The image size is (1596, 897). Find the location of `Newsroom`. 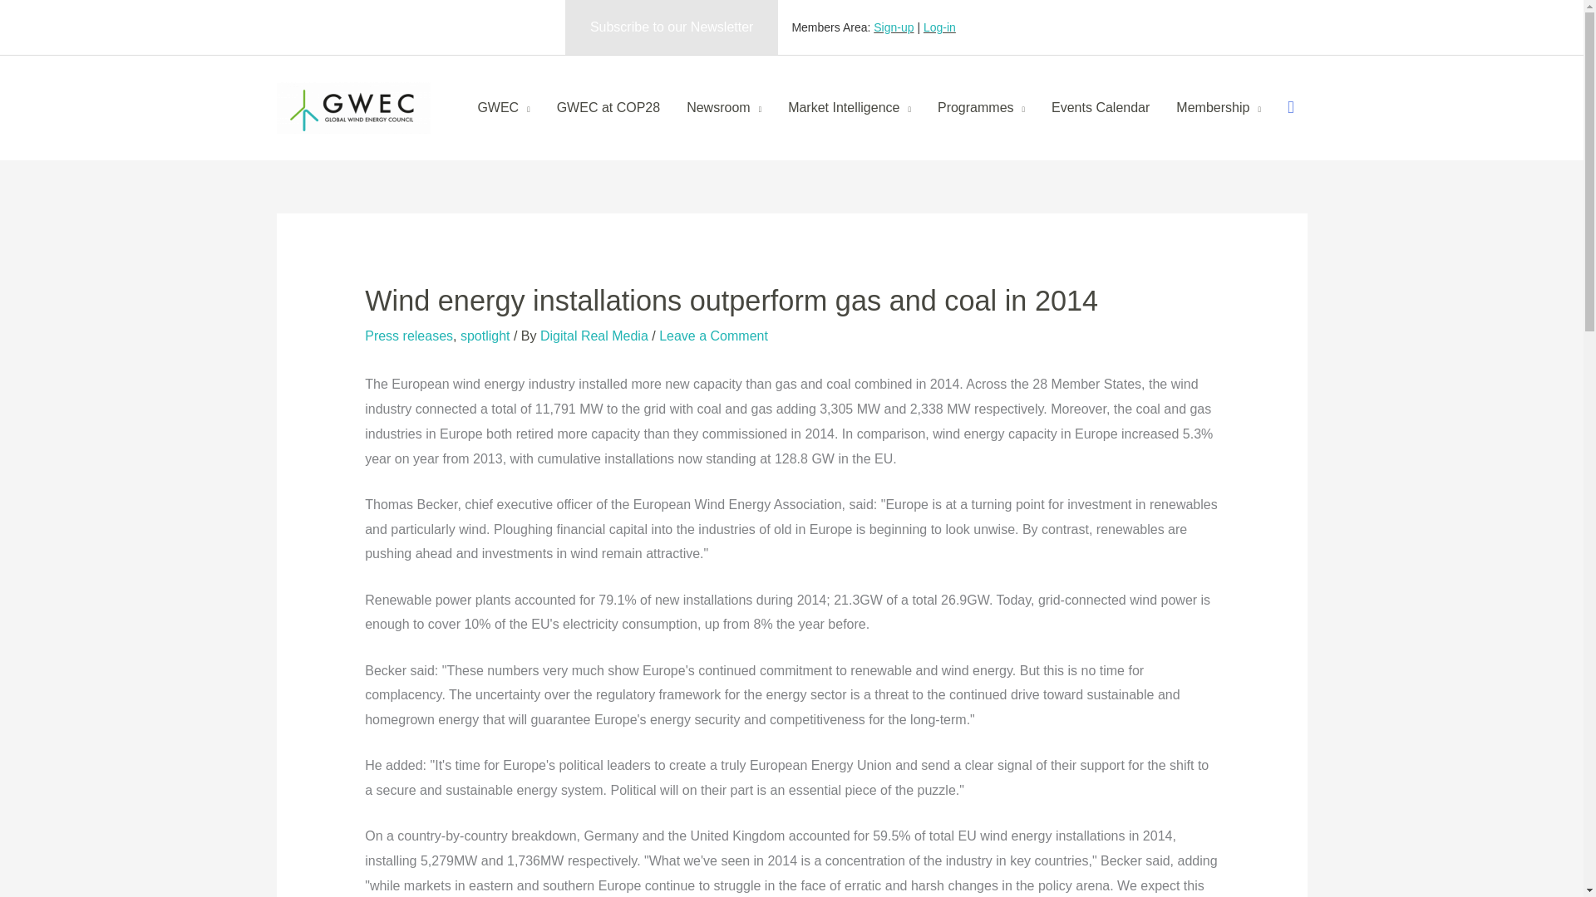

Newsroom is located at coordinates (723, 108).